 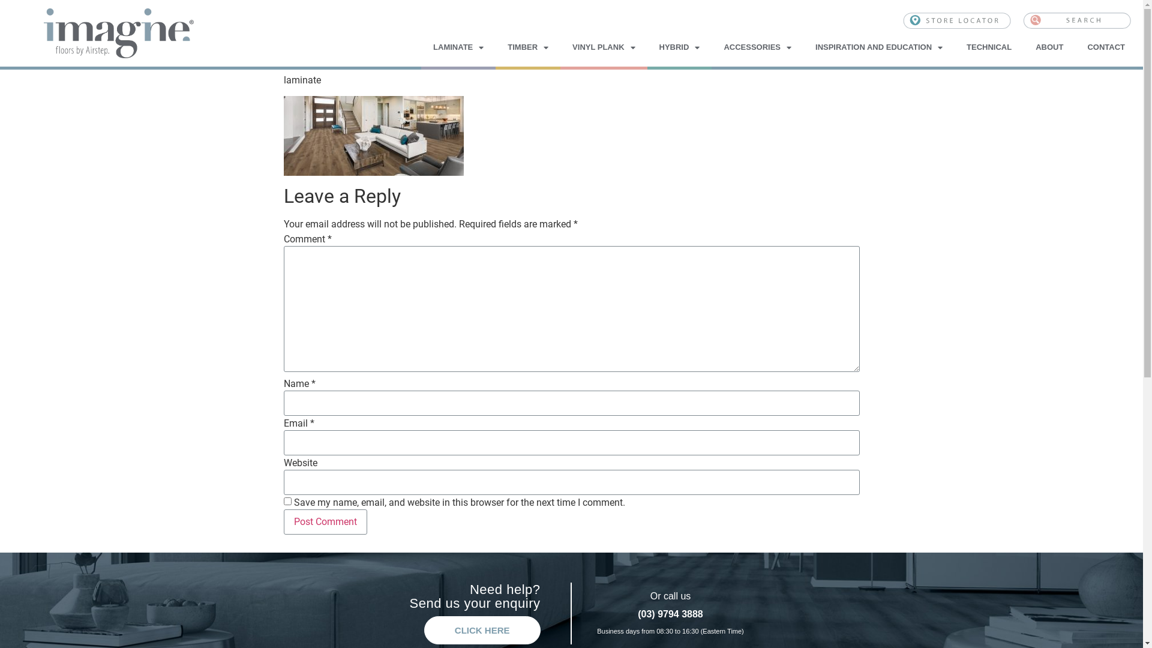 I want to click on Post Comment, so click(x=325, y=522).